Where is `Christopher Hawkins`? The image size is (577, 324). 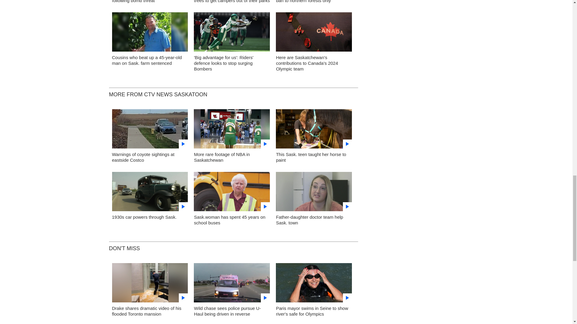 Christopher Hawkins is located at coordinates (150, 34).